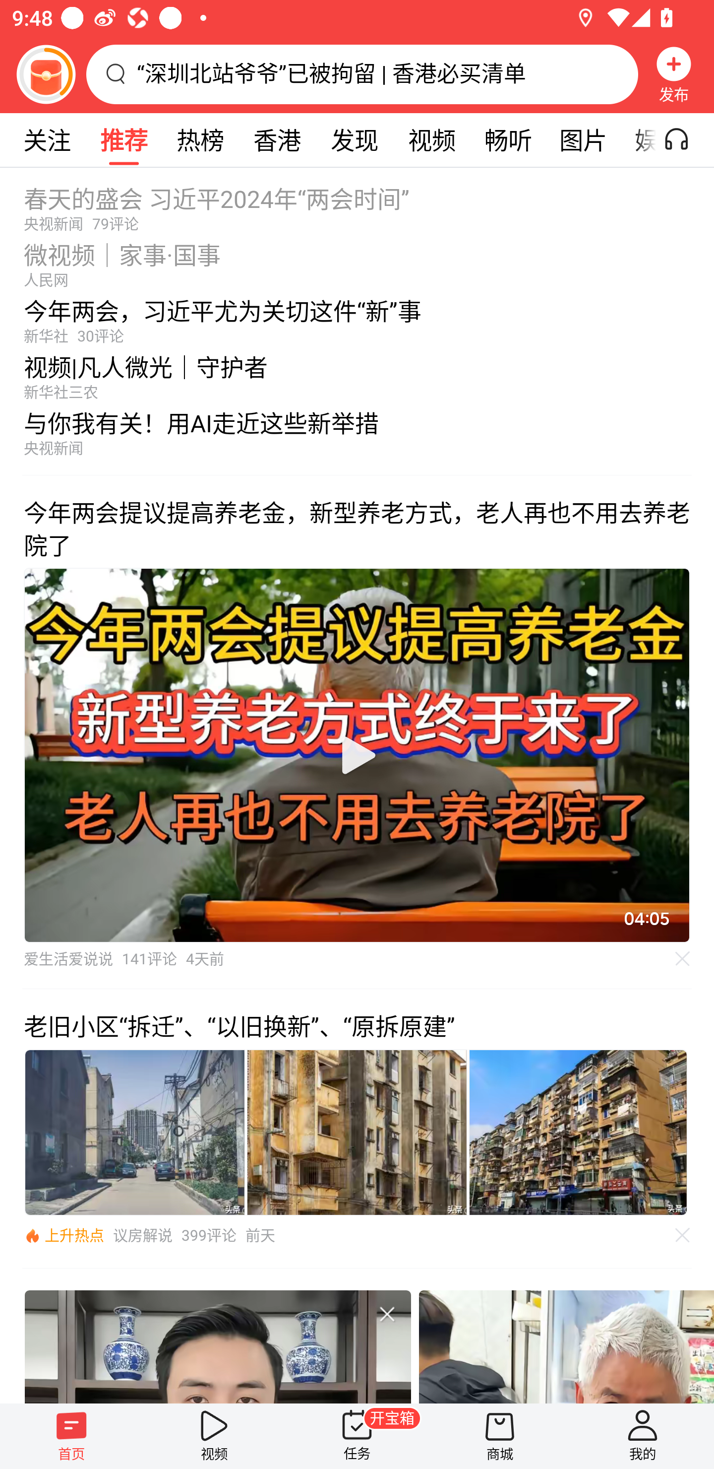  I want to click on 不感兴趣, so click(683, 1235).